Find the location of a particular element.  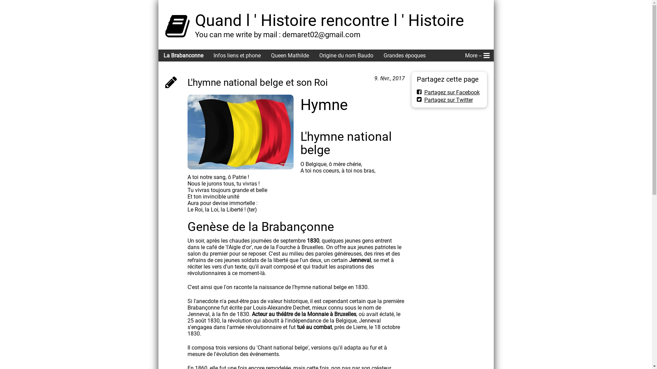

Infos liens et phone is located at coordinates (237, 55).